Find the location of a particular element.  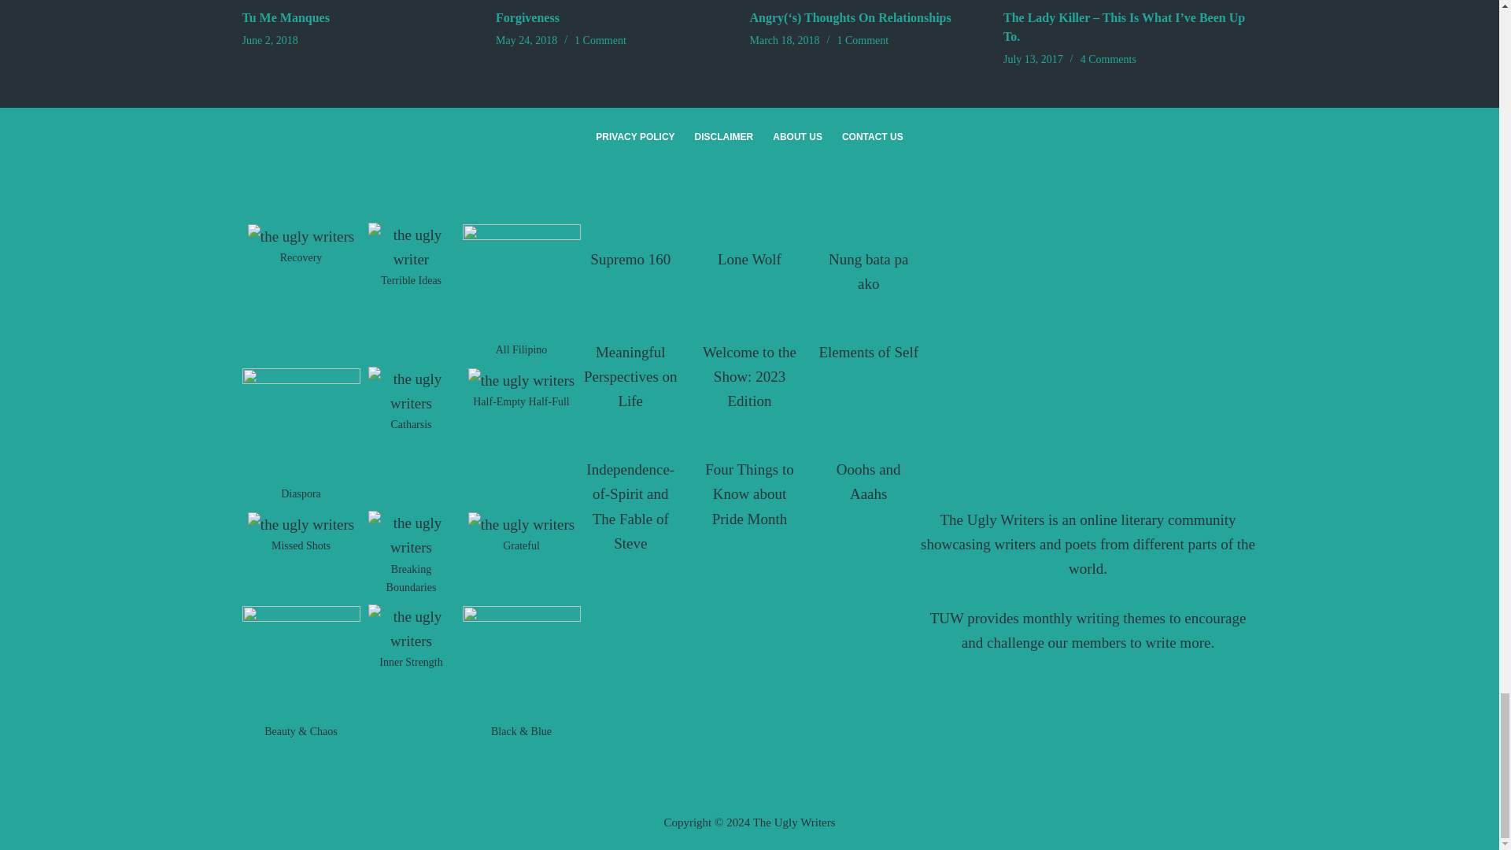

Of Love and War is located at coordinates (1088, 317).